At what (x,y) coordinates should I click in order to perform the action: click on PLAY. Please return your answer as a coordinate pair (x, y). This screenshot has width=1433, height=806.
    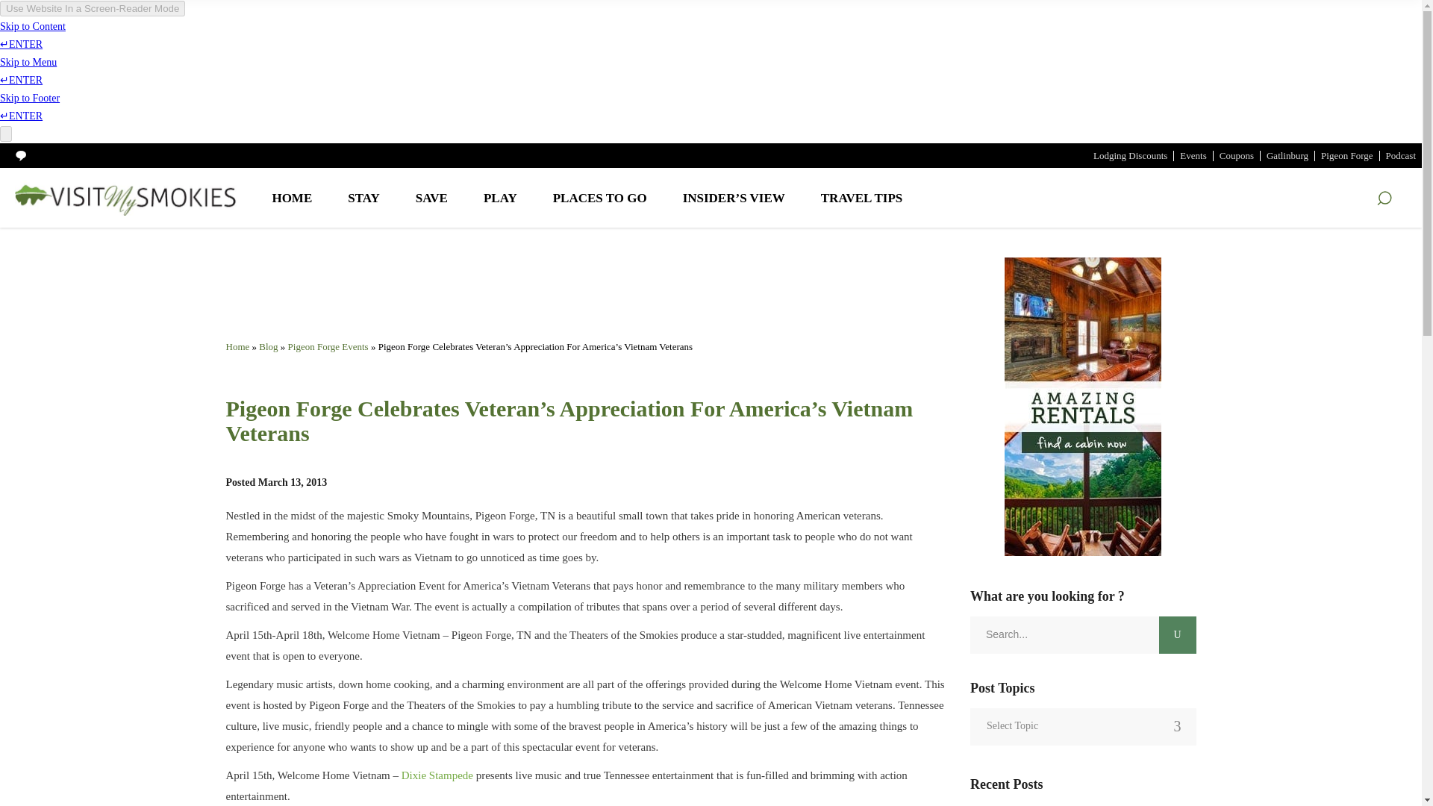
    Looking at the image, I should click on (500, 197).